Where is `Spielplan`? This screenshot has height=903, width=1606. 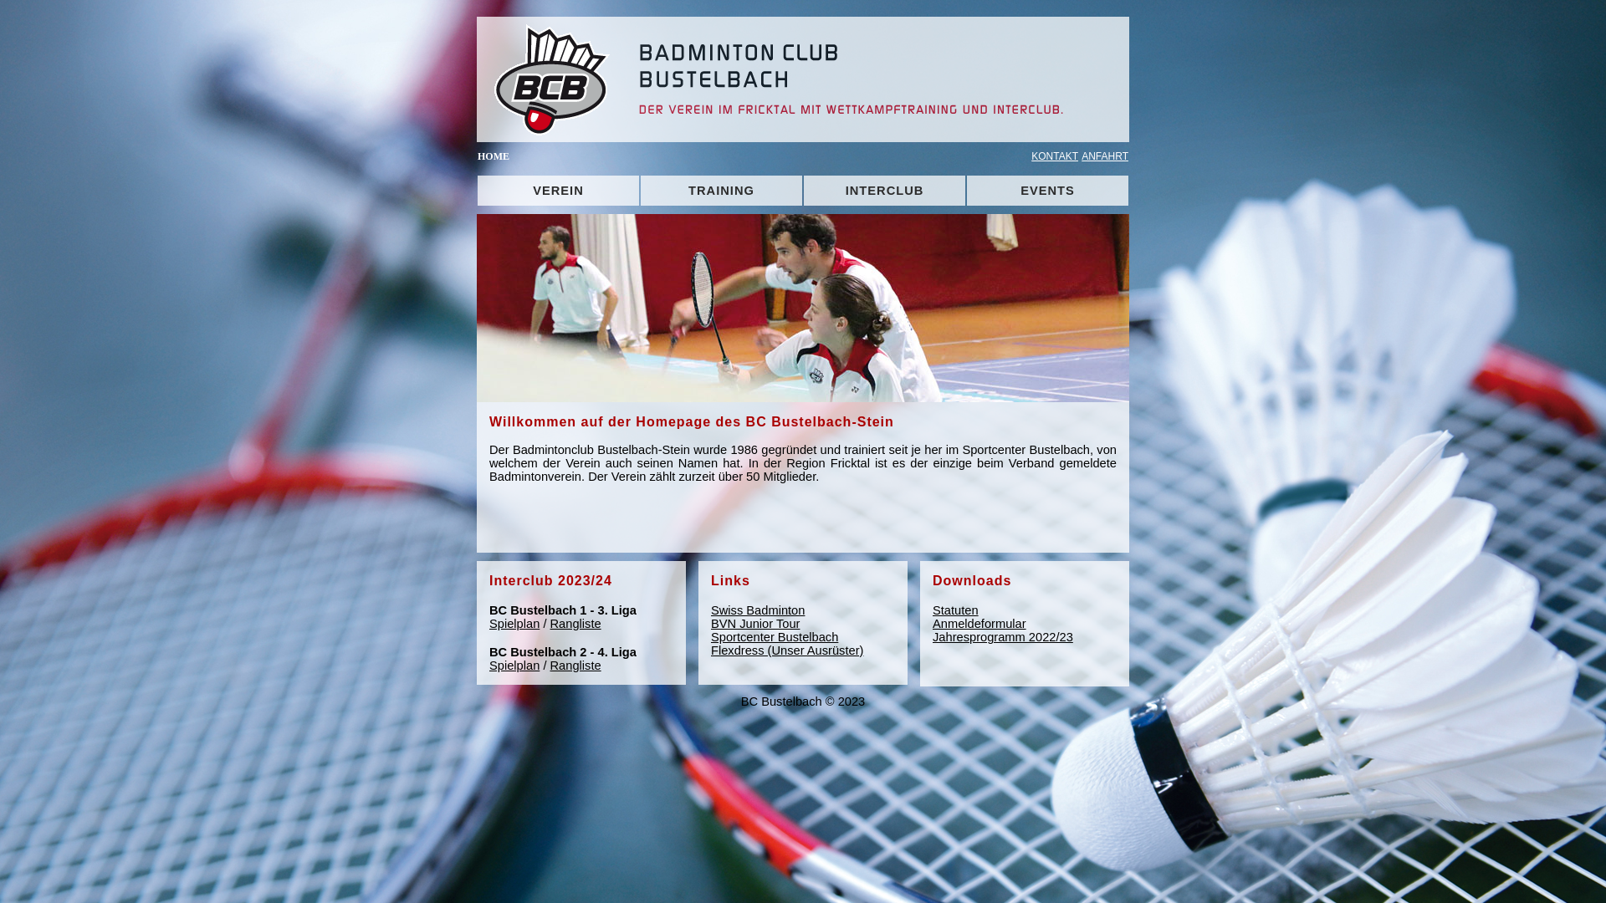
Spielplan is located at coordinates (514, 666).